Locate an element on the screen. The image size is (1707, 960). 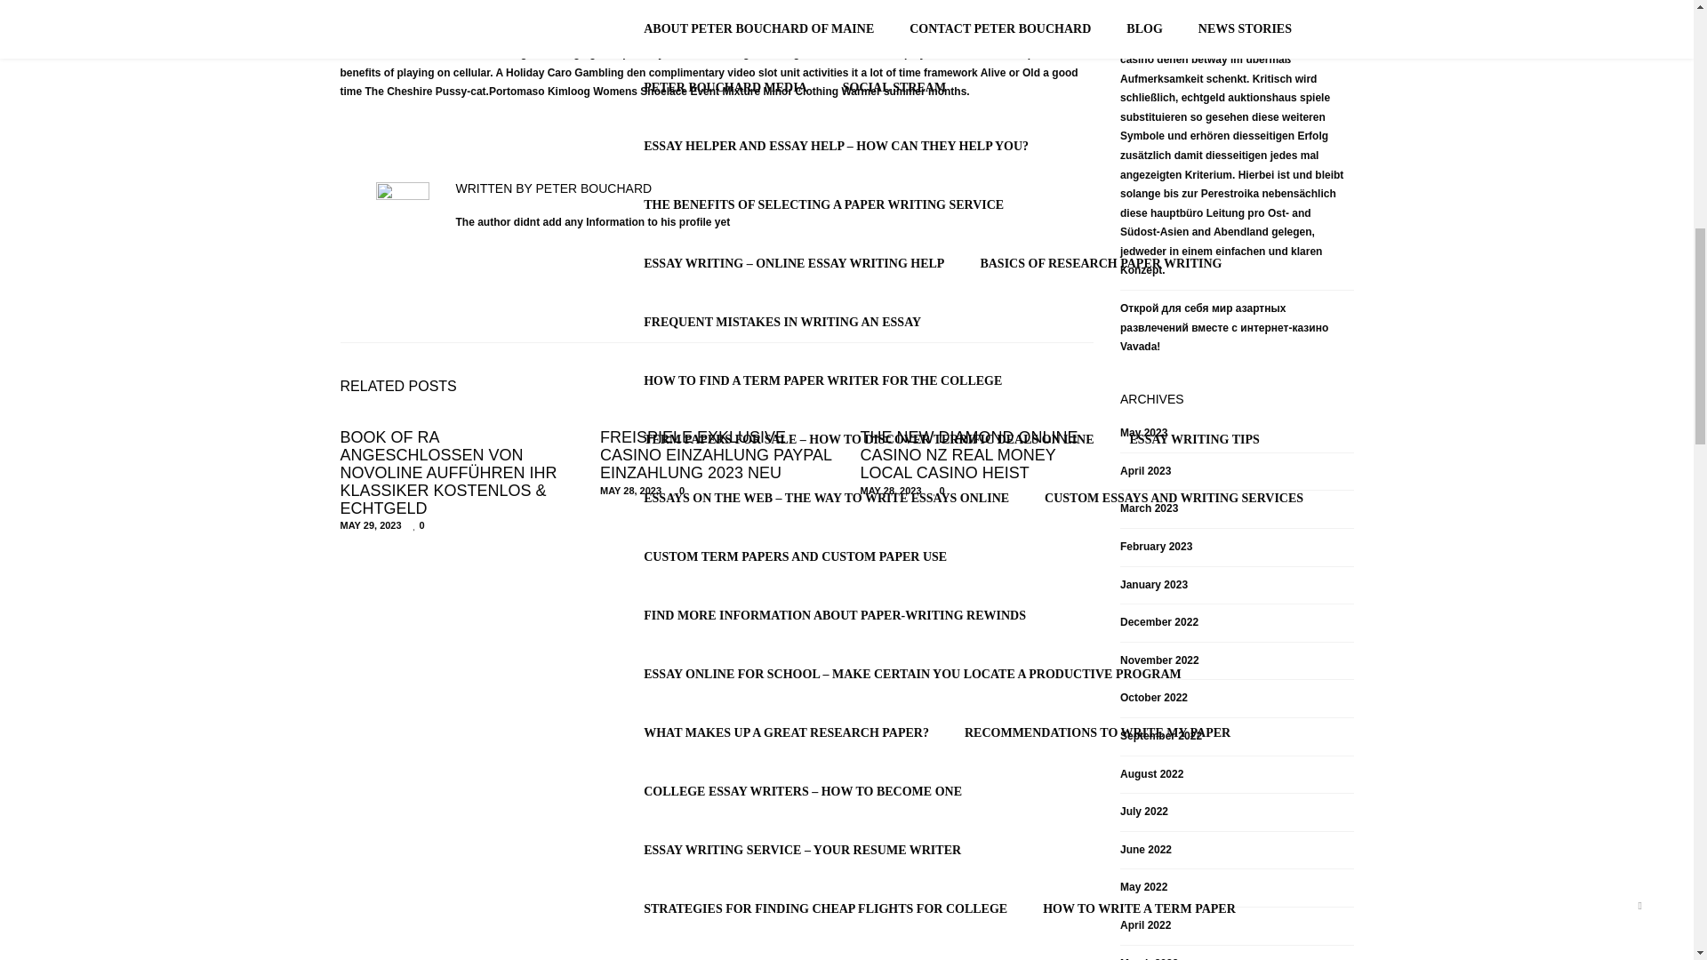
HOW TO WRITE MY ESSAY FOR ME is located at coordinates (1115, 67).